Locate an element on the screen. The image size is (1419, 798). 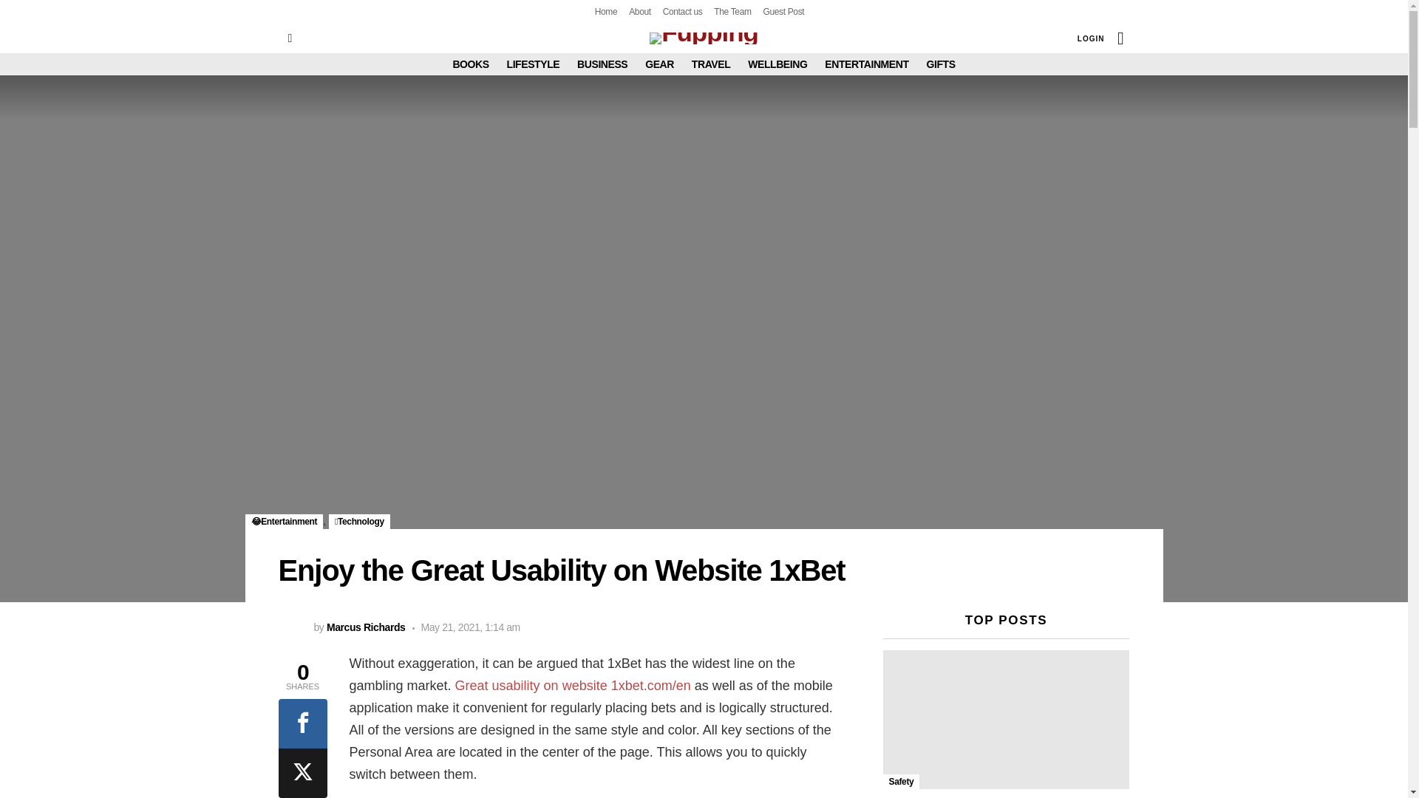
Guest Post is located at coordinates (783, 12).